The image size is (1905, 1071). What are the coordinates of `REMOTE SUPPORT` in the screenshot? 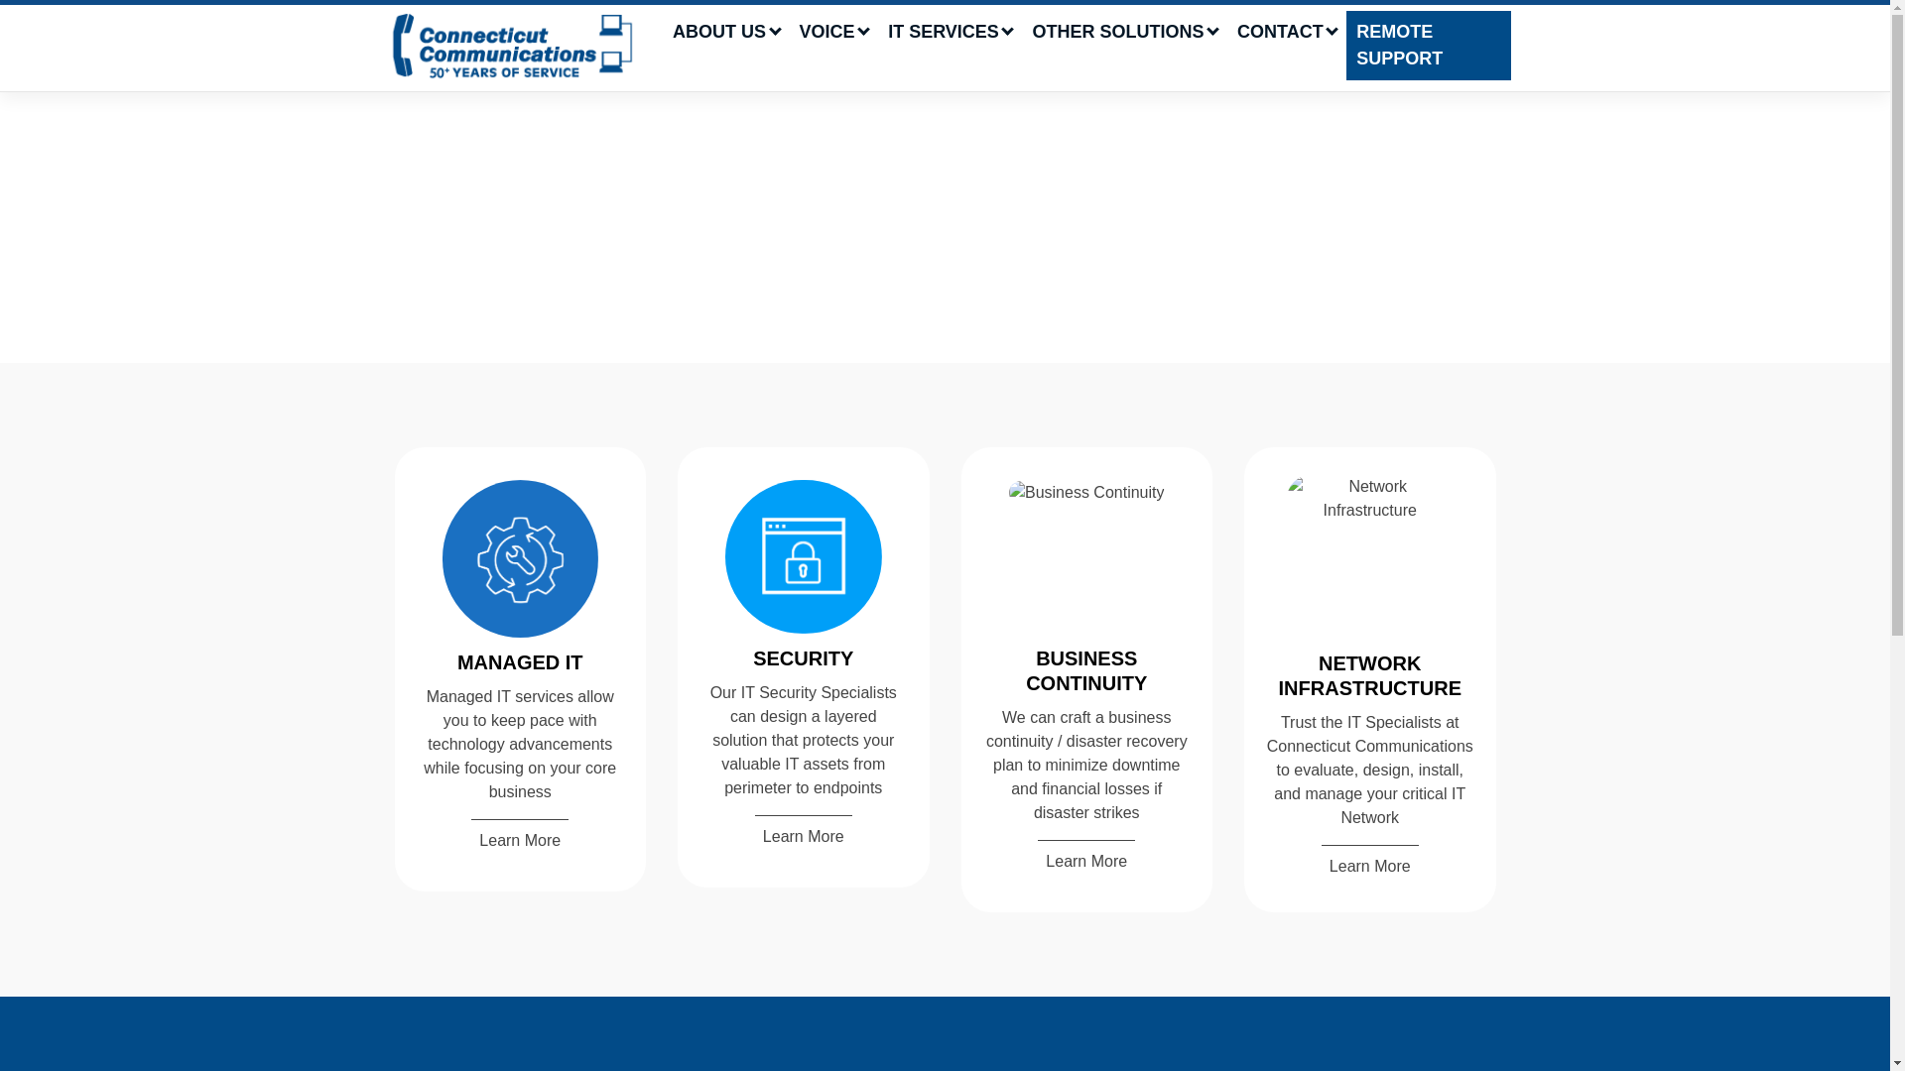 It's located at (1429, 46).